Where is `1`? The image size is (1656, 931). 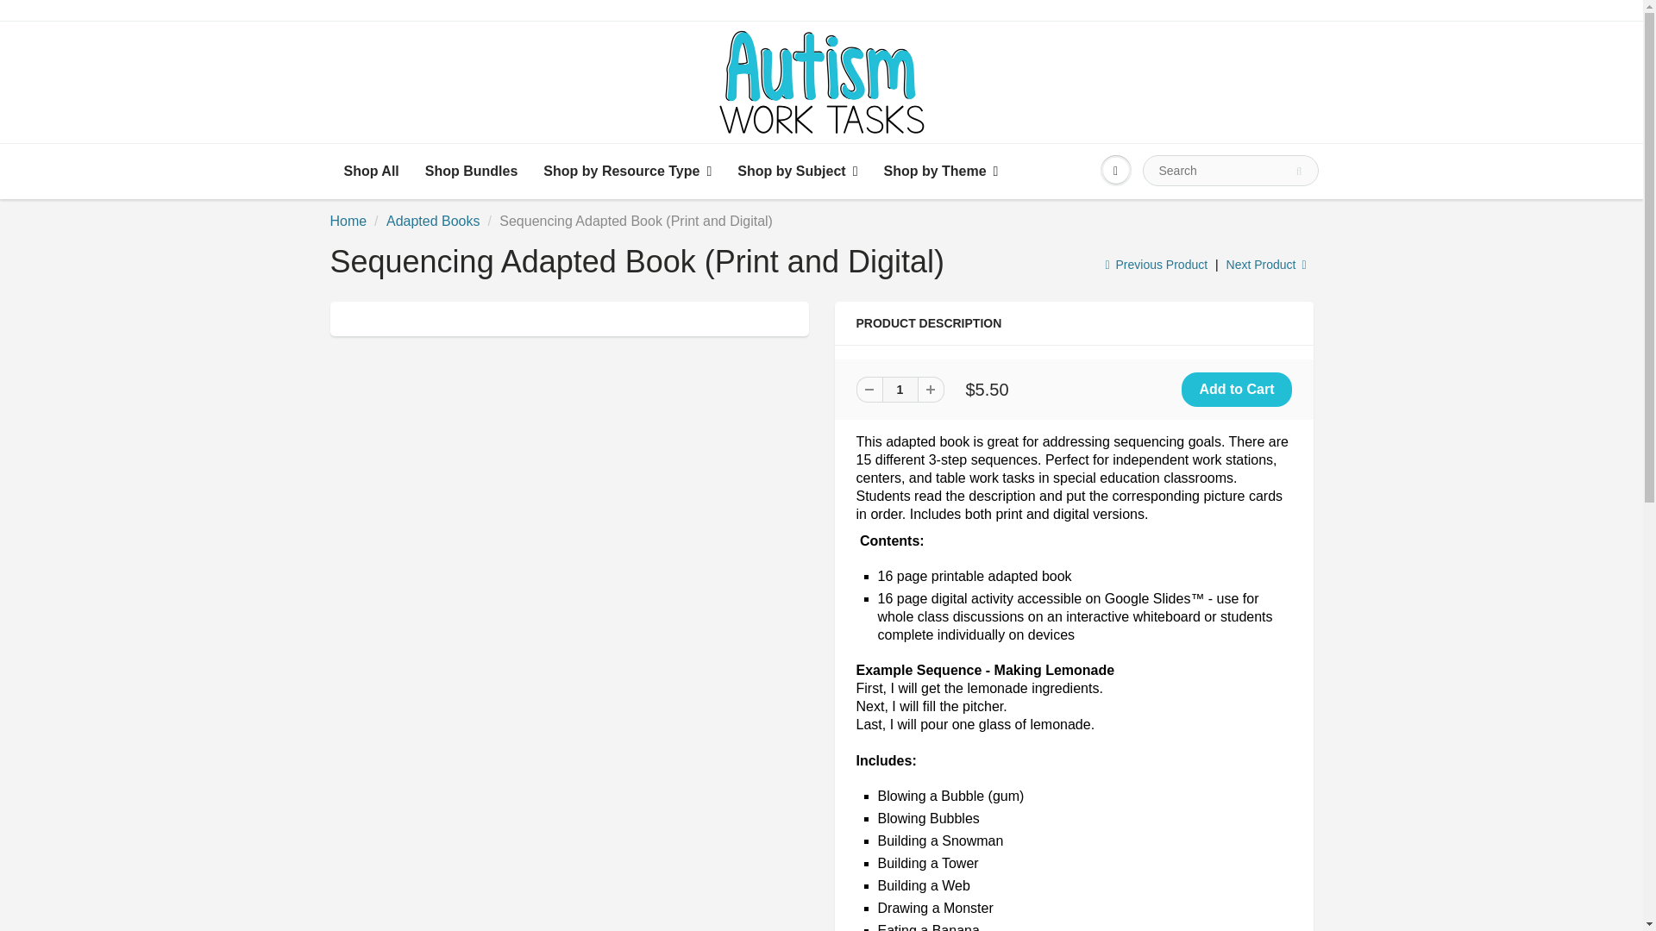 1 is located at coordinates (899, 390).